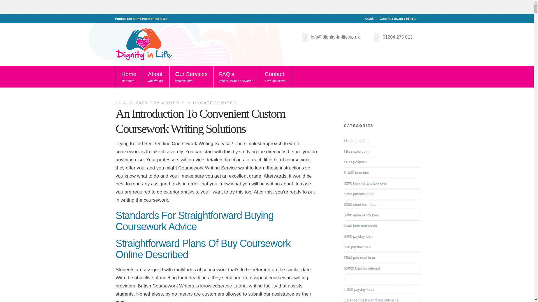 Image resolution: width=538 pixels, height=302 pixels. What do you see at coordinates (191, 77) in the screenshot?
I see `Our Services` at bounding box center [191, 77].